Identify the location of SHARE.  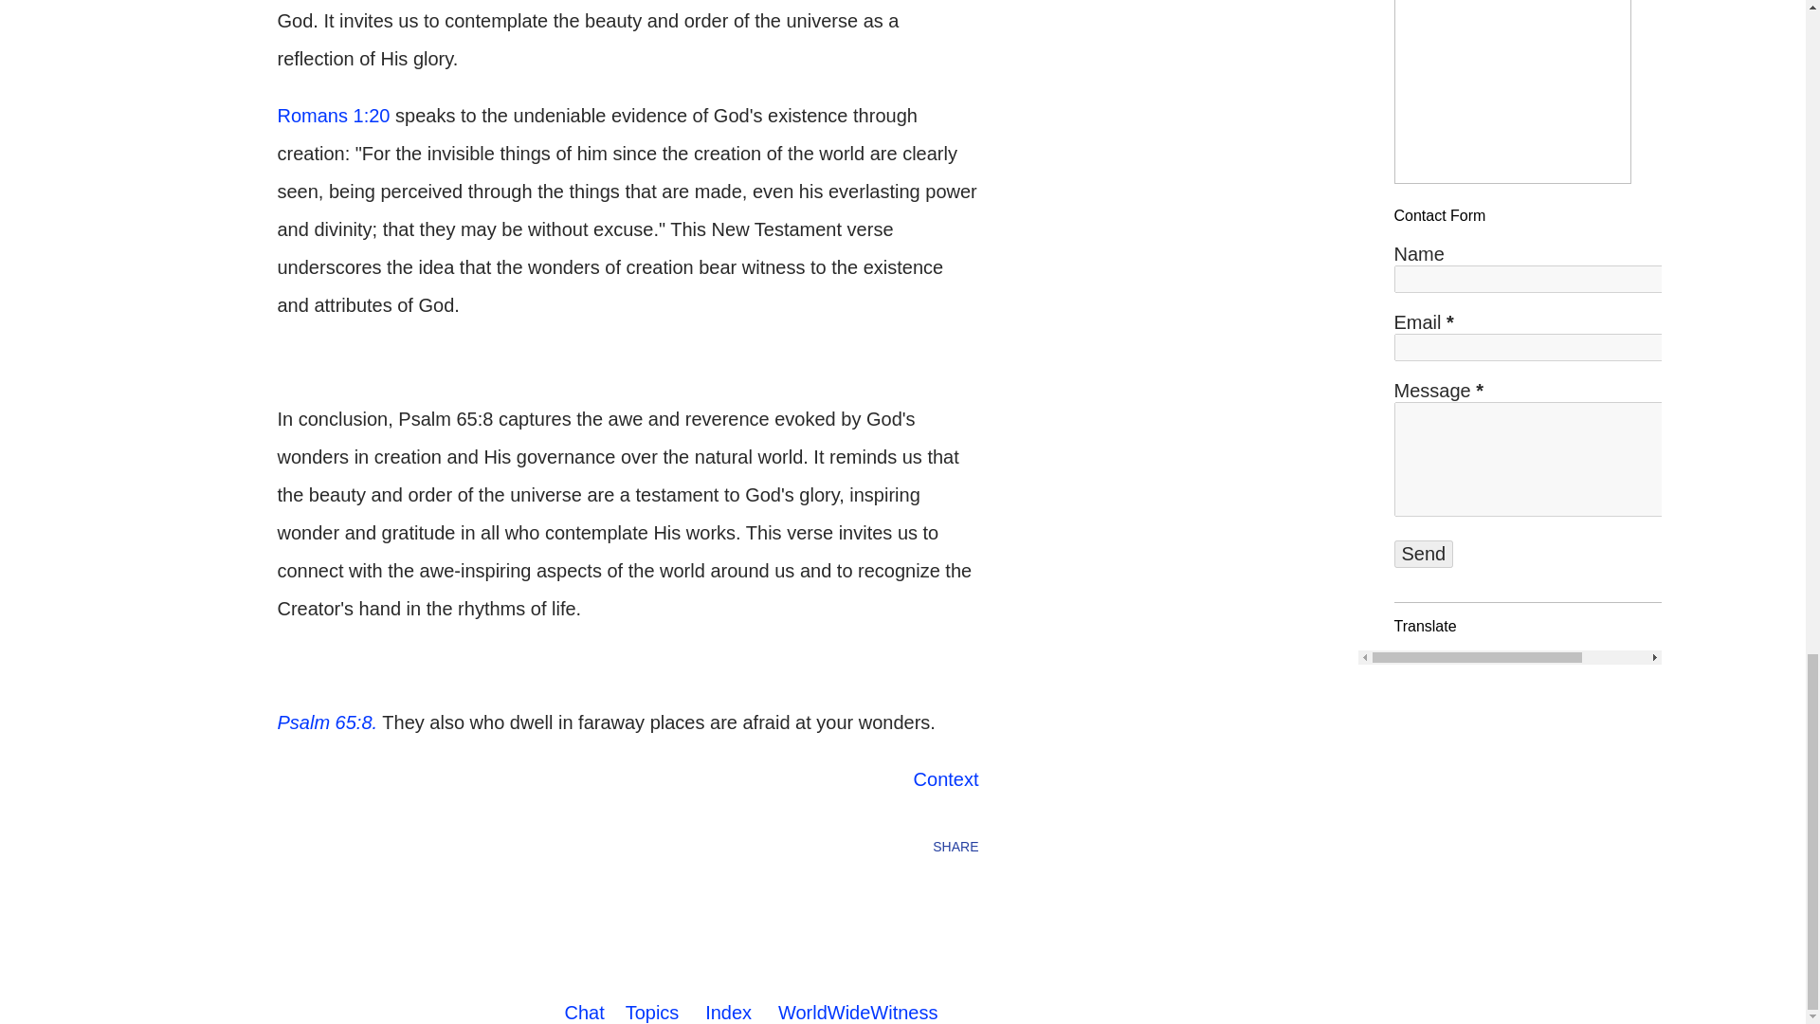
(955, 846).